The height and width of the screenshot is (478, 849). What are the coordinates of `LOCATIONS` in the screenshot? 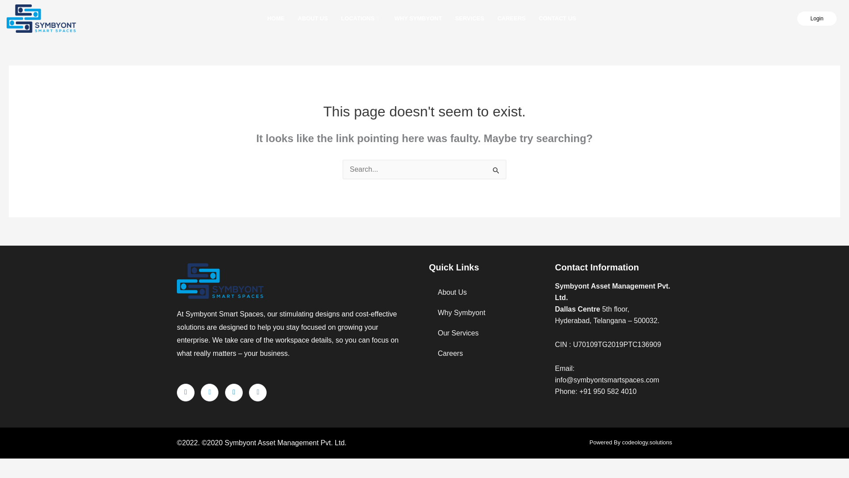 It's located at (361, 19).